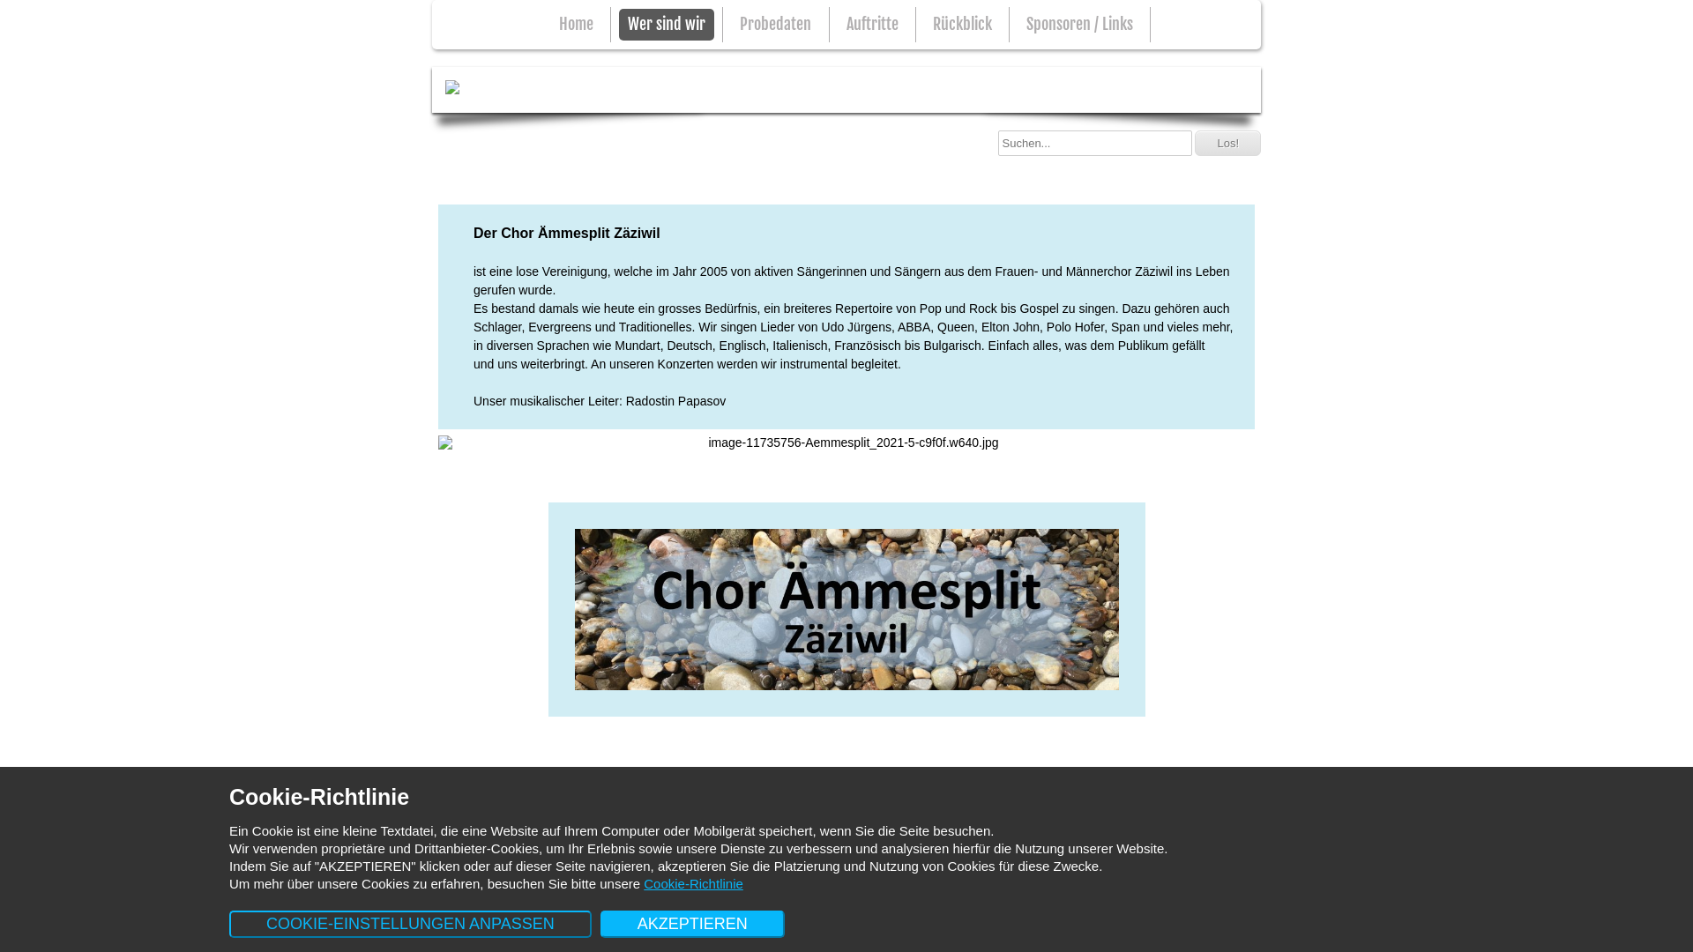 The width and height of the screenshot is (1693, 952). I want to click on COOKIE-EINSTELLUNGEN ANPASSEN, so click(411, 924).